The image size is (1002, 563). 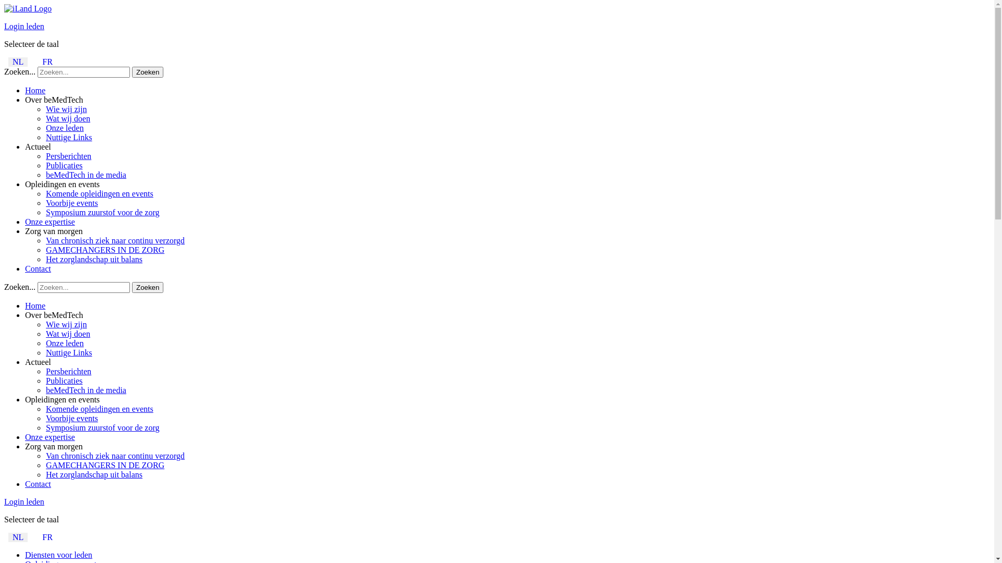 I want to click on Persberichten, so click(x=69, y=156).